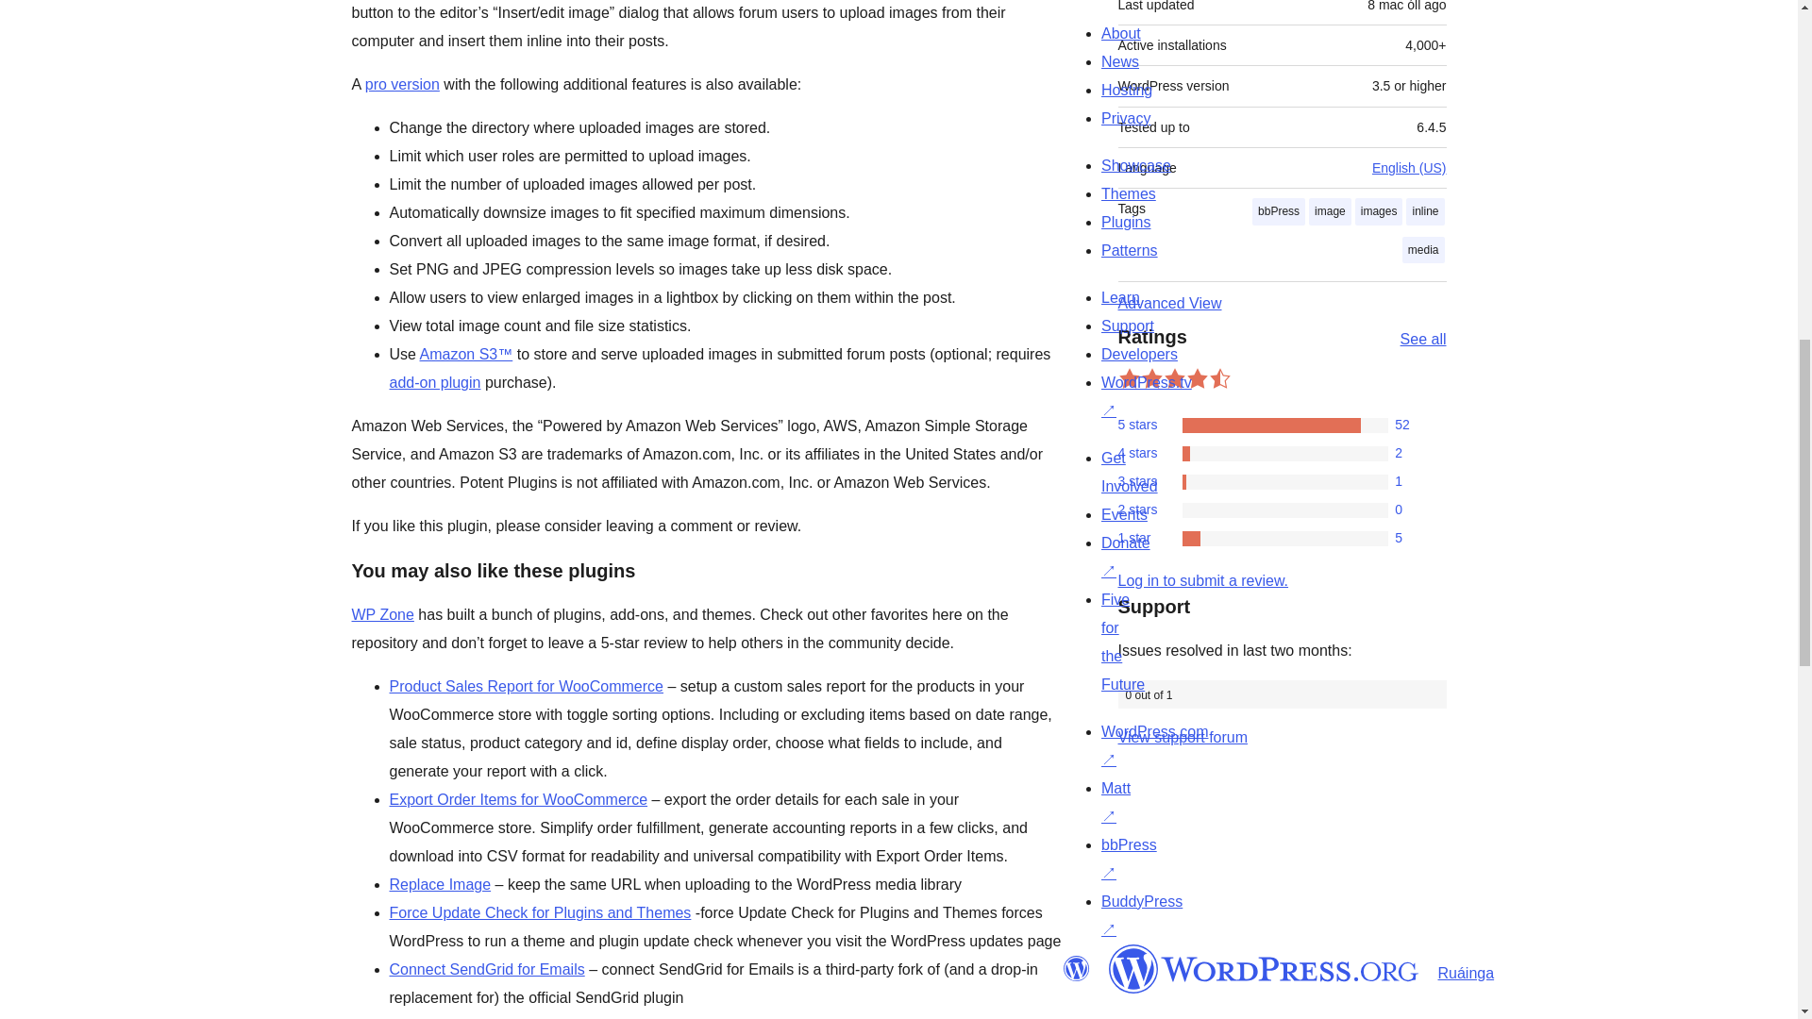 This screenshot has height=1019, width=1812. What do you see at coordinates (402, 85) in the screenshot?
I see `pro version` at bounding box center [402, 85].